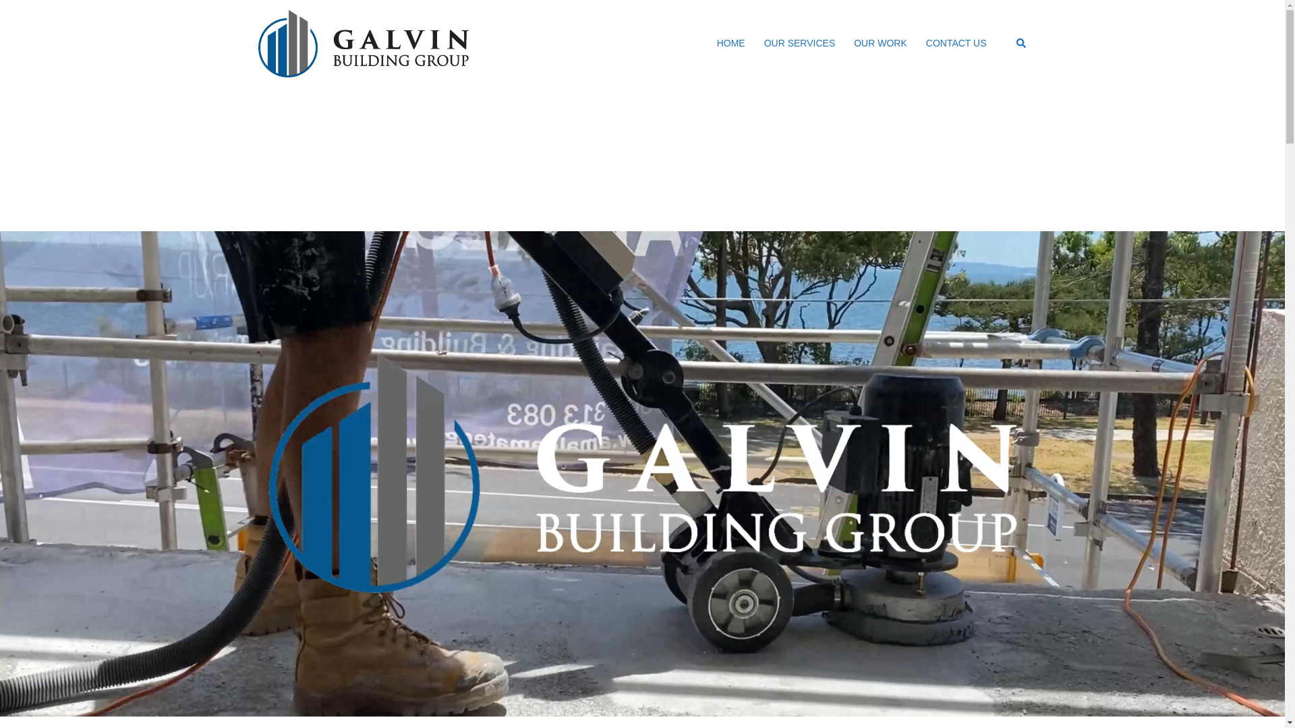 This screenshot has height=728, width=1295. I want to click on CONTACT US, so click(956, 44).